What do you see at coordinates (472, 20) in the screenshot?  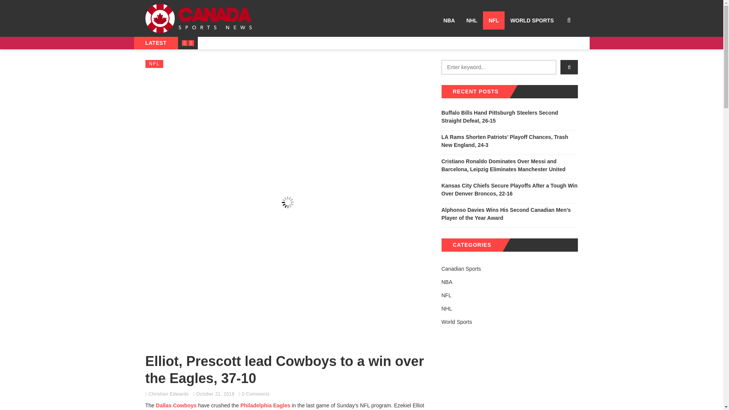 I see `NHL` at bounding box center [472, 20].